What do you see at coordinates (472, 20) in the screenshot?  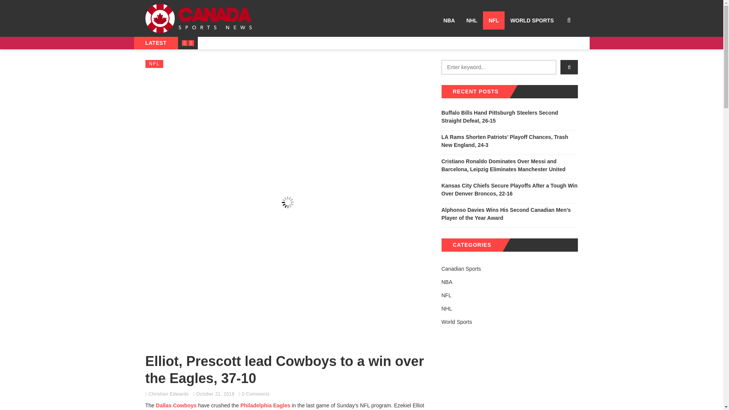 I see `NHL` at bounding box center [472, 20].